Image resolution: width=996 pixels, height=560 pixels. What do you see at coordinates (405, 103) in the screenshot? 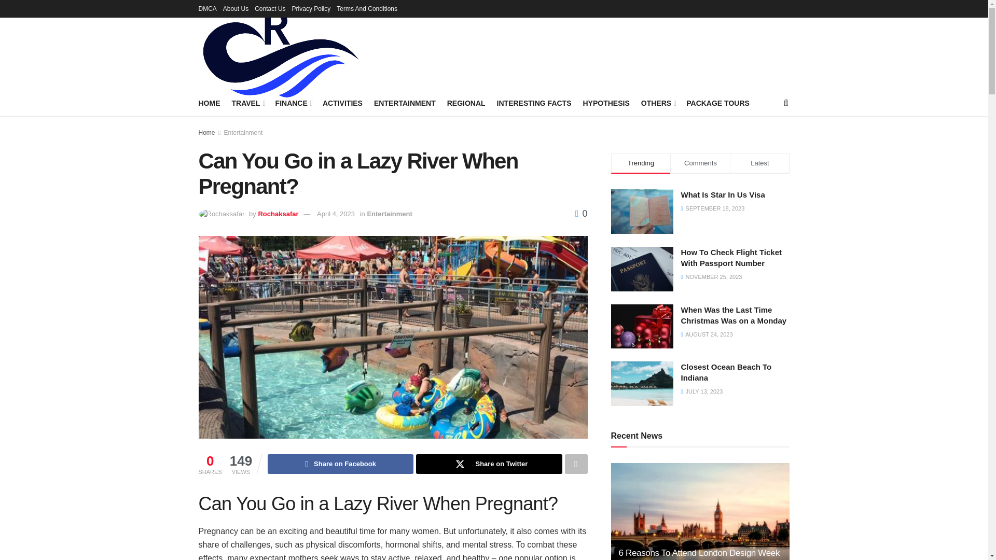
I see `ENTERTAINMENT` at bounding box center [405, 103].